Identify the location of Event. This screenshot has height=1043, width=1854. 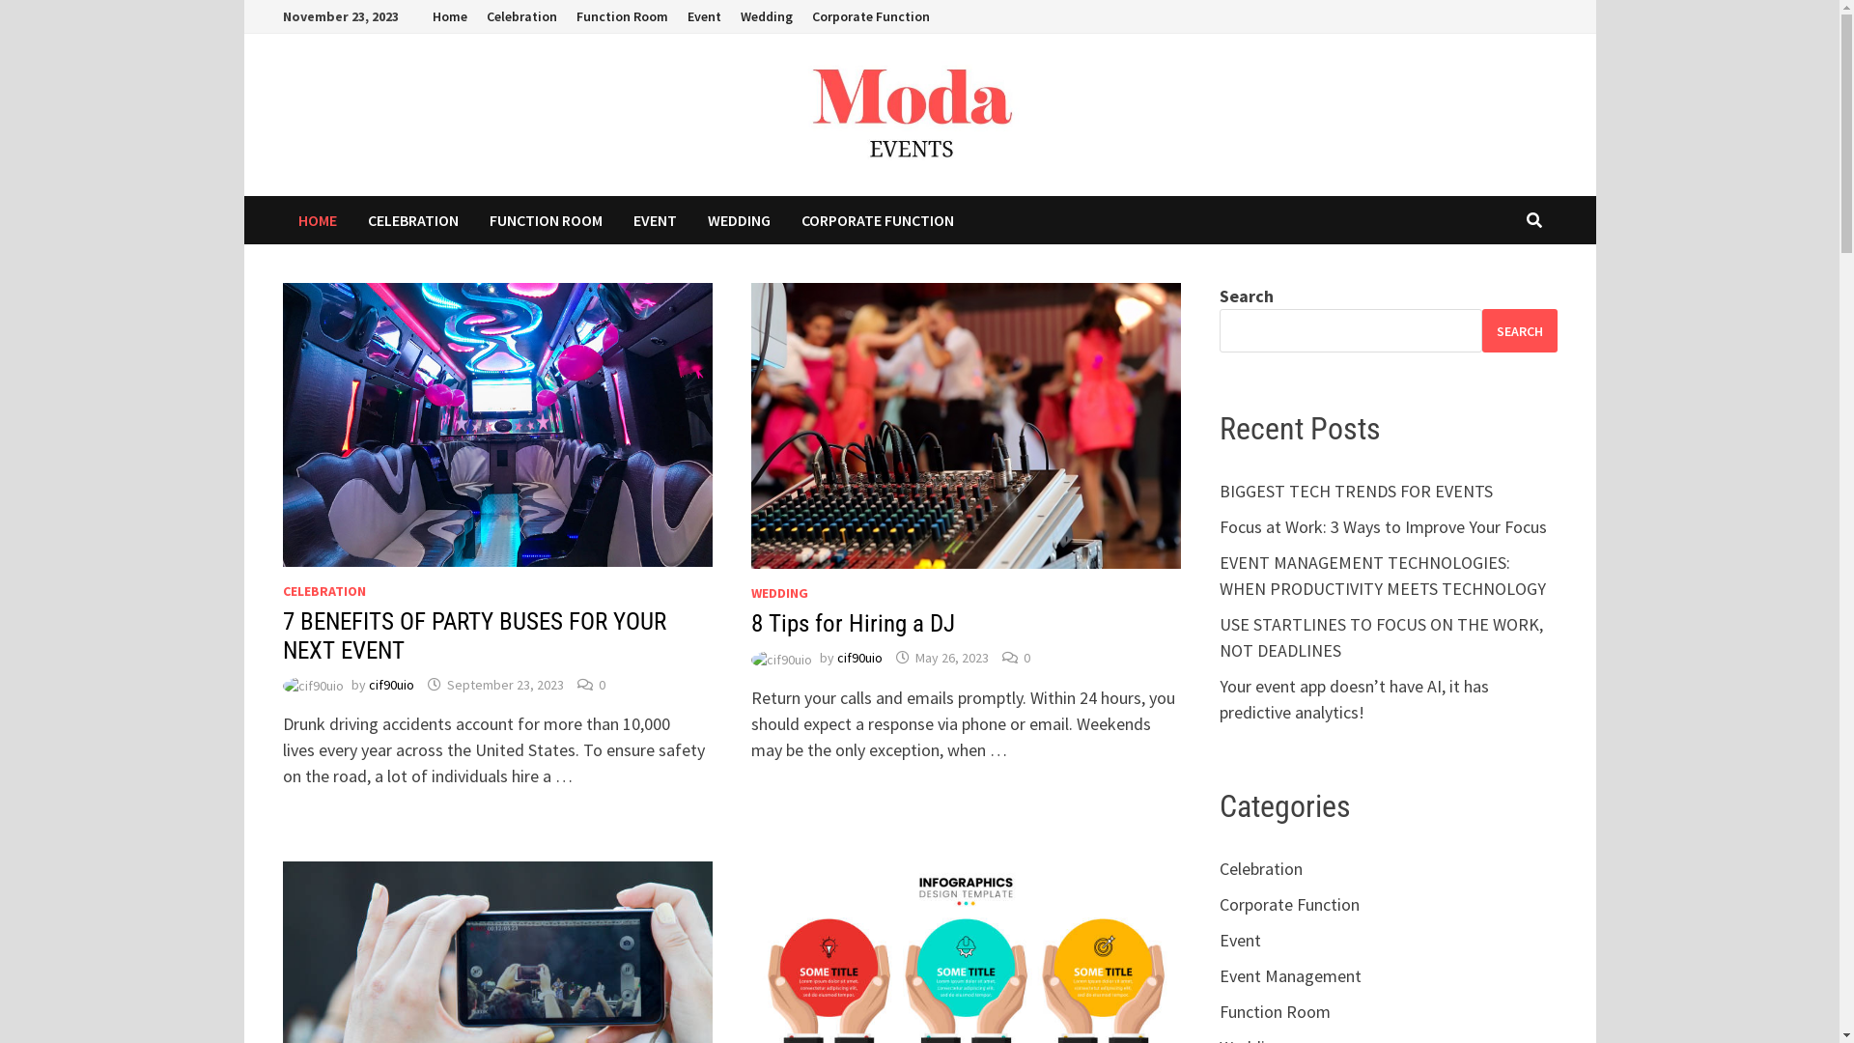
(705, 17).